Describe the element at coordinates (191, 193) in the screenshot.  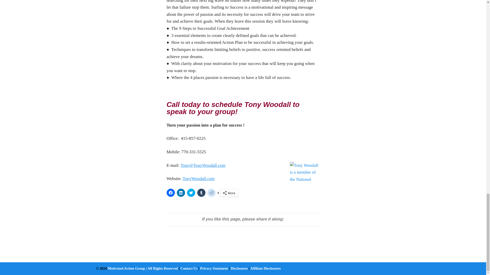
I see `Click to share on Twitter` at that location.